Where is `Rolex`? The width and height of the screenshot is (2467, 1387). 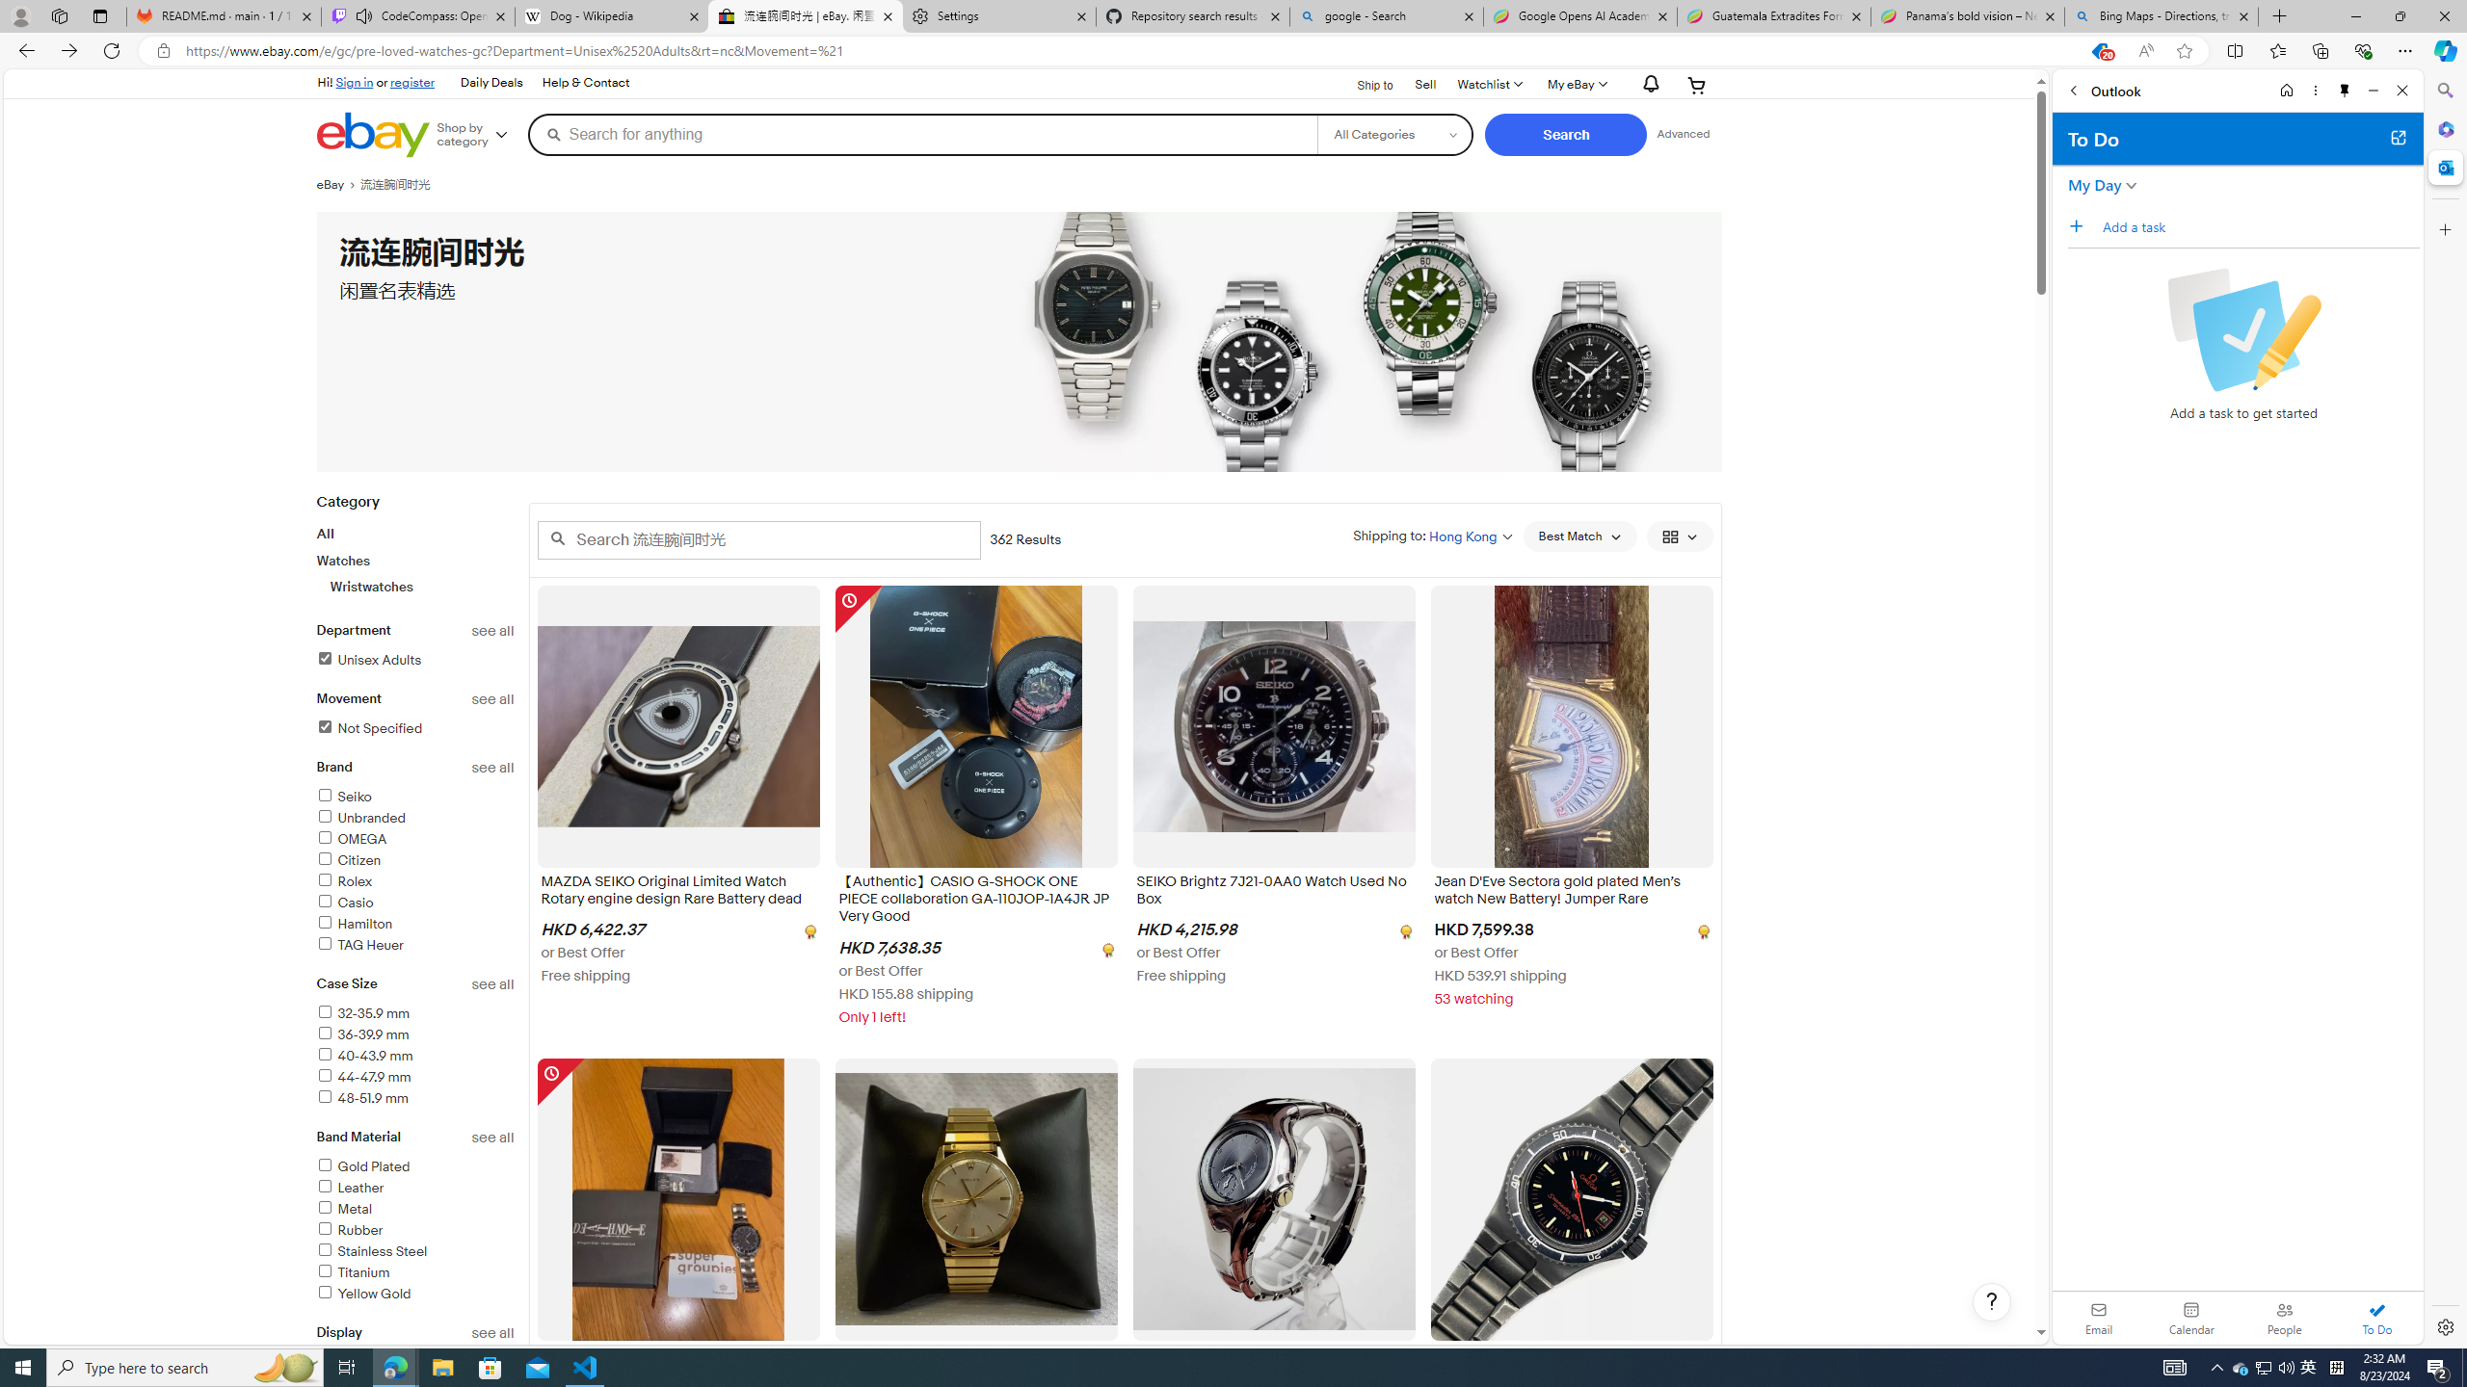
Rolex is located at coordinates (343, 882).